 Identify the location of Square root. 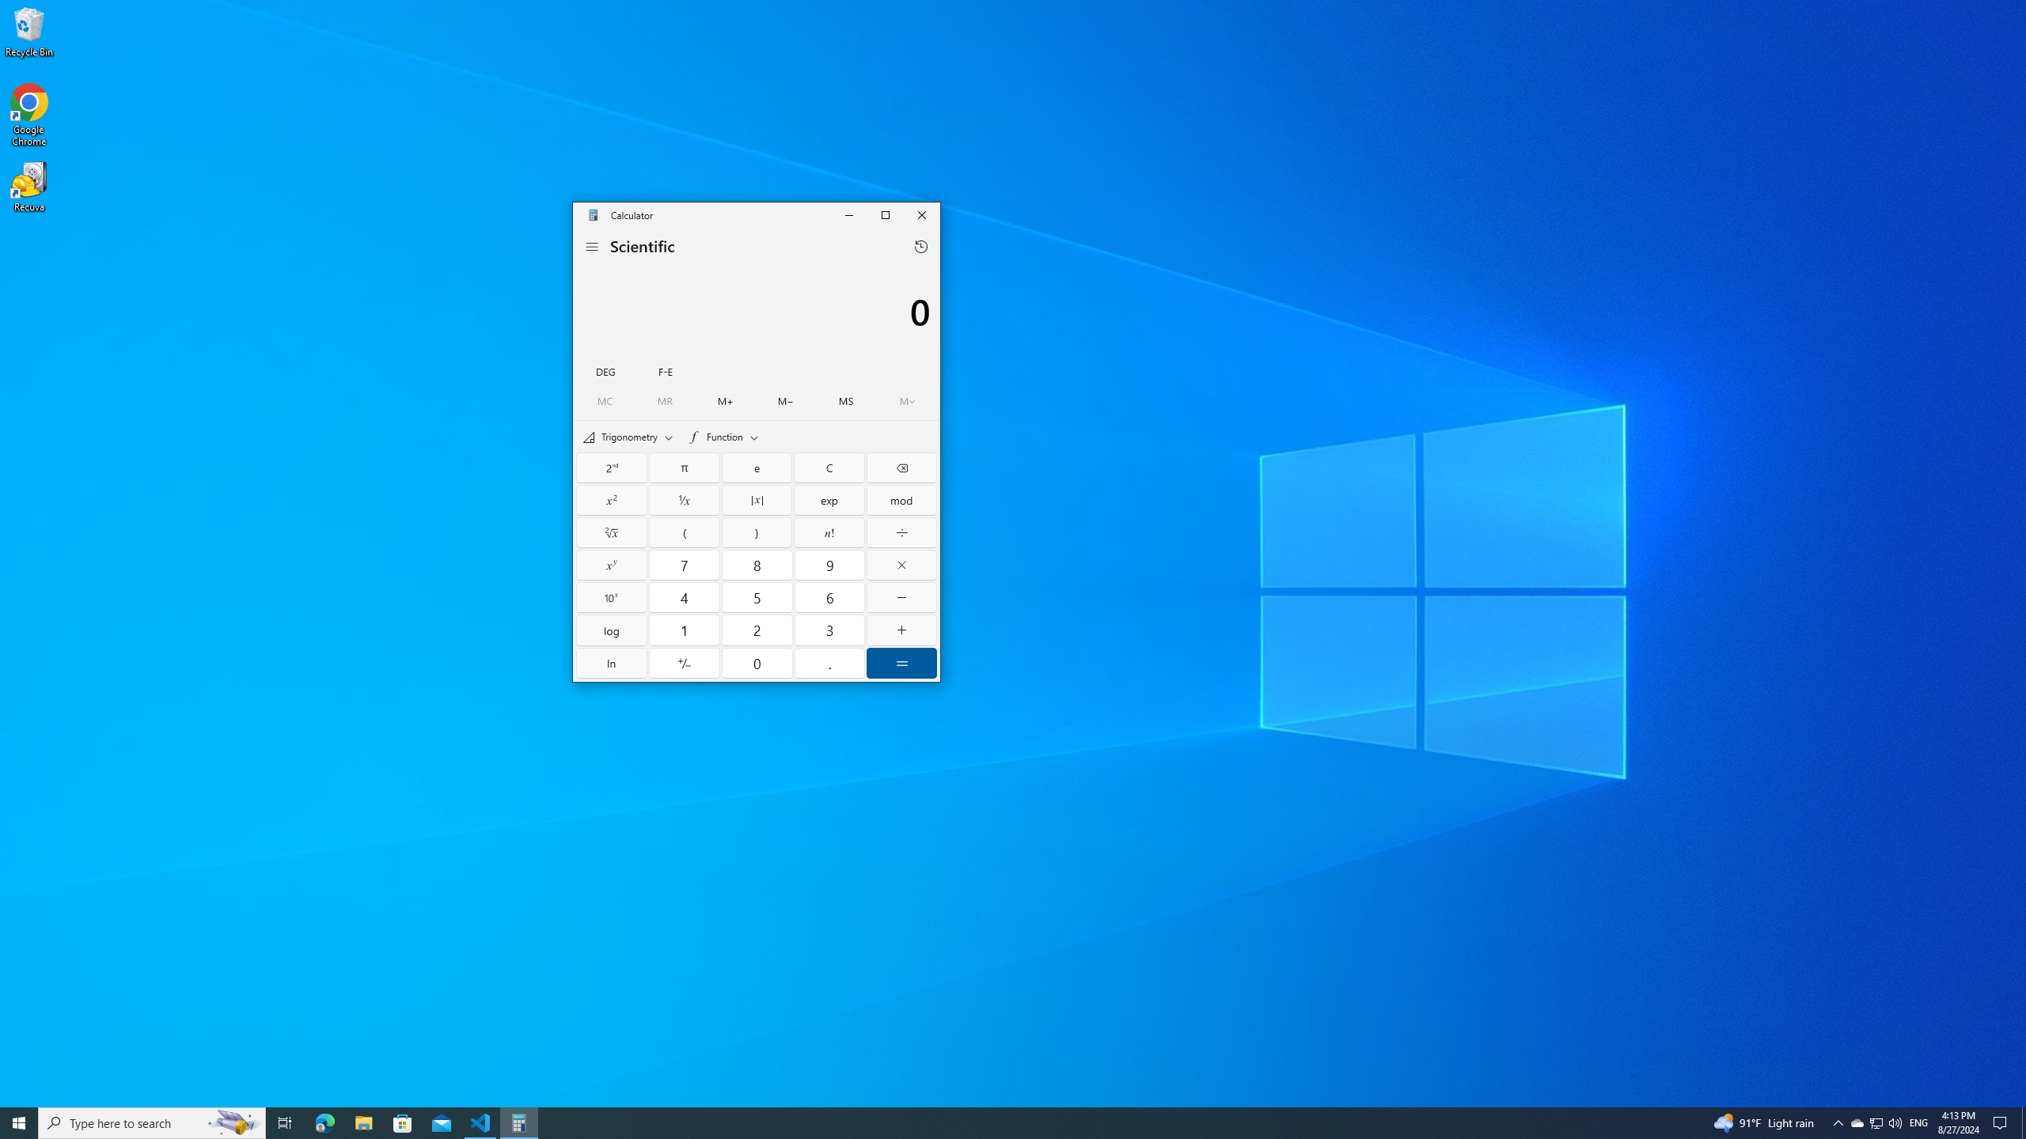
(612, 532).